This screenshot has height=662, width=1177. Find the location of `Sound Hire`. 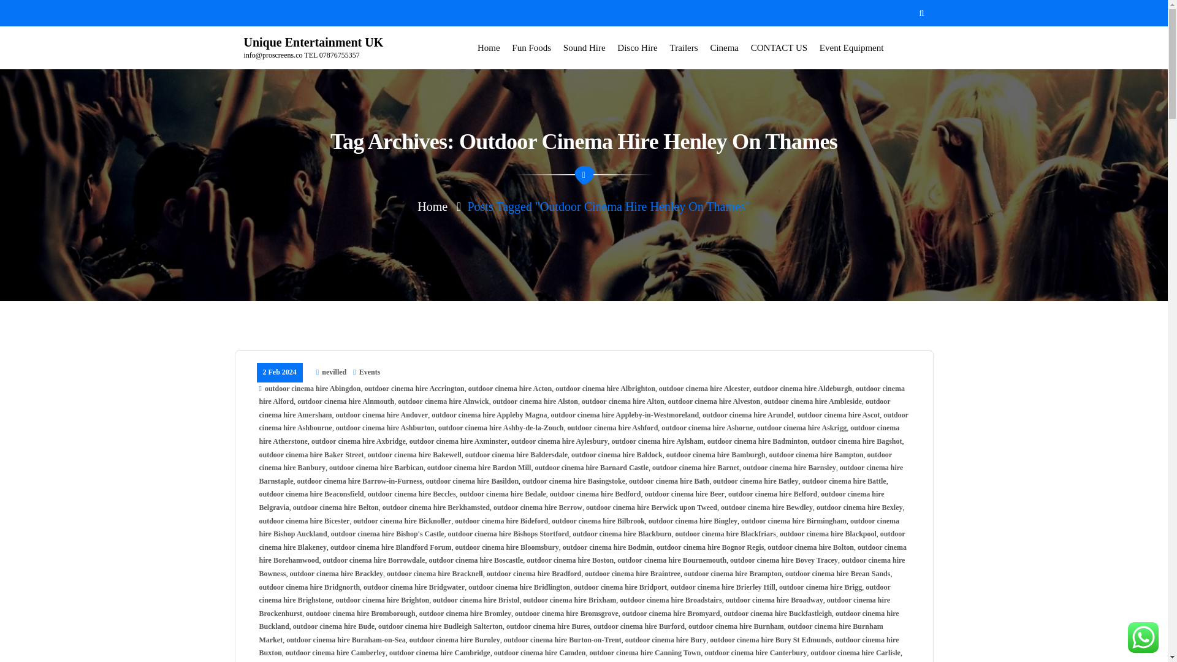

Sound Hire is located at coordinates (584, 47).